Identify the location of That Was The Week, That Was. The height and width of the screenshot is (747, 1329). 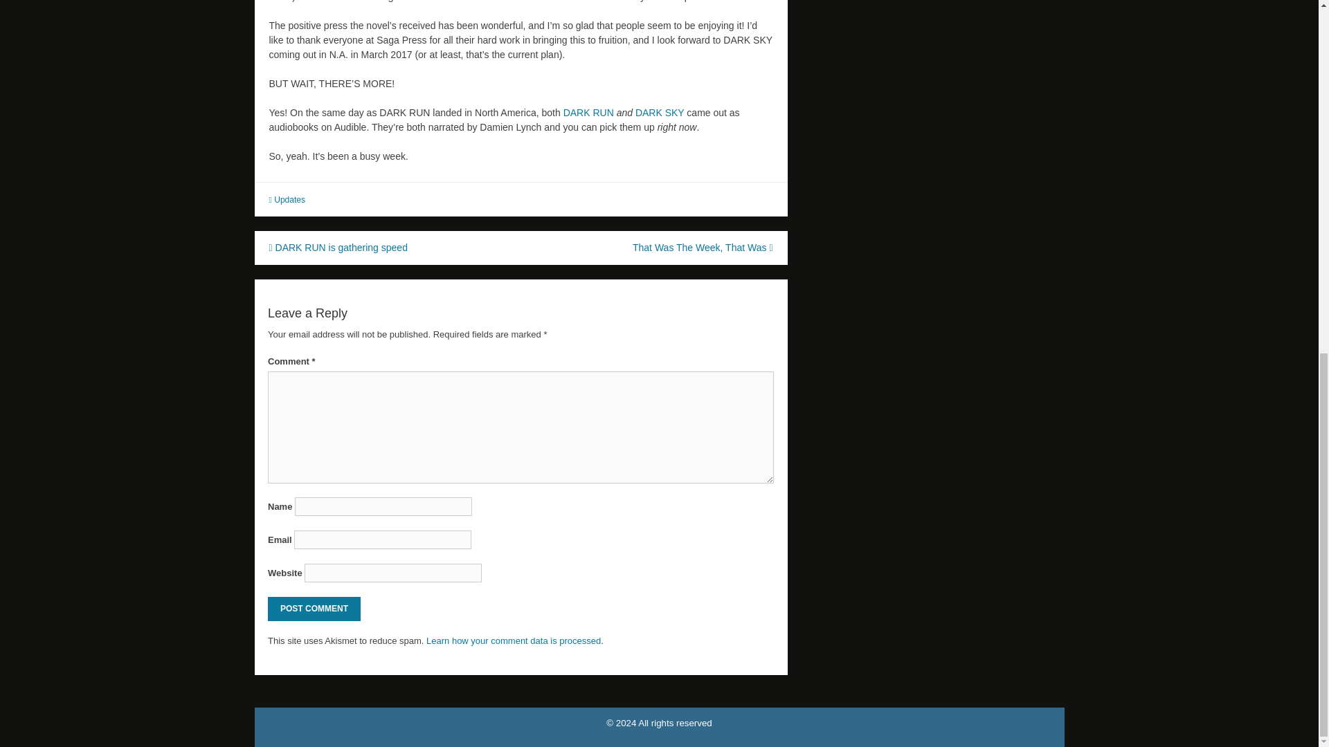
(703, 248).